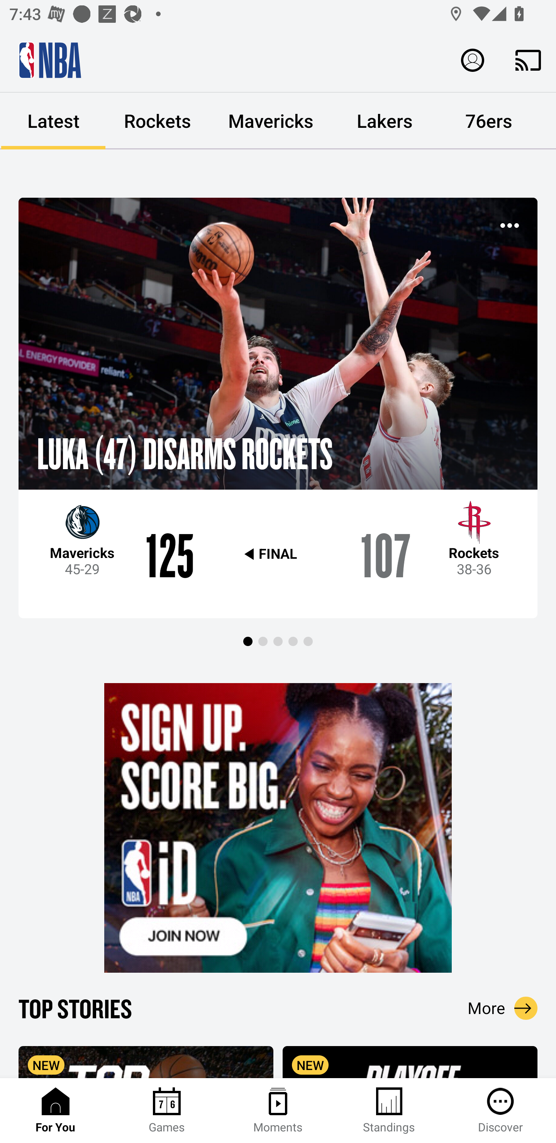 Image resolution: width=556 pixels, height=1143 pixels. Describe the element at coordinates (158, 121) in the screenshot. I see `Rockets` at that location.